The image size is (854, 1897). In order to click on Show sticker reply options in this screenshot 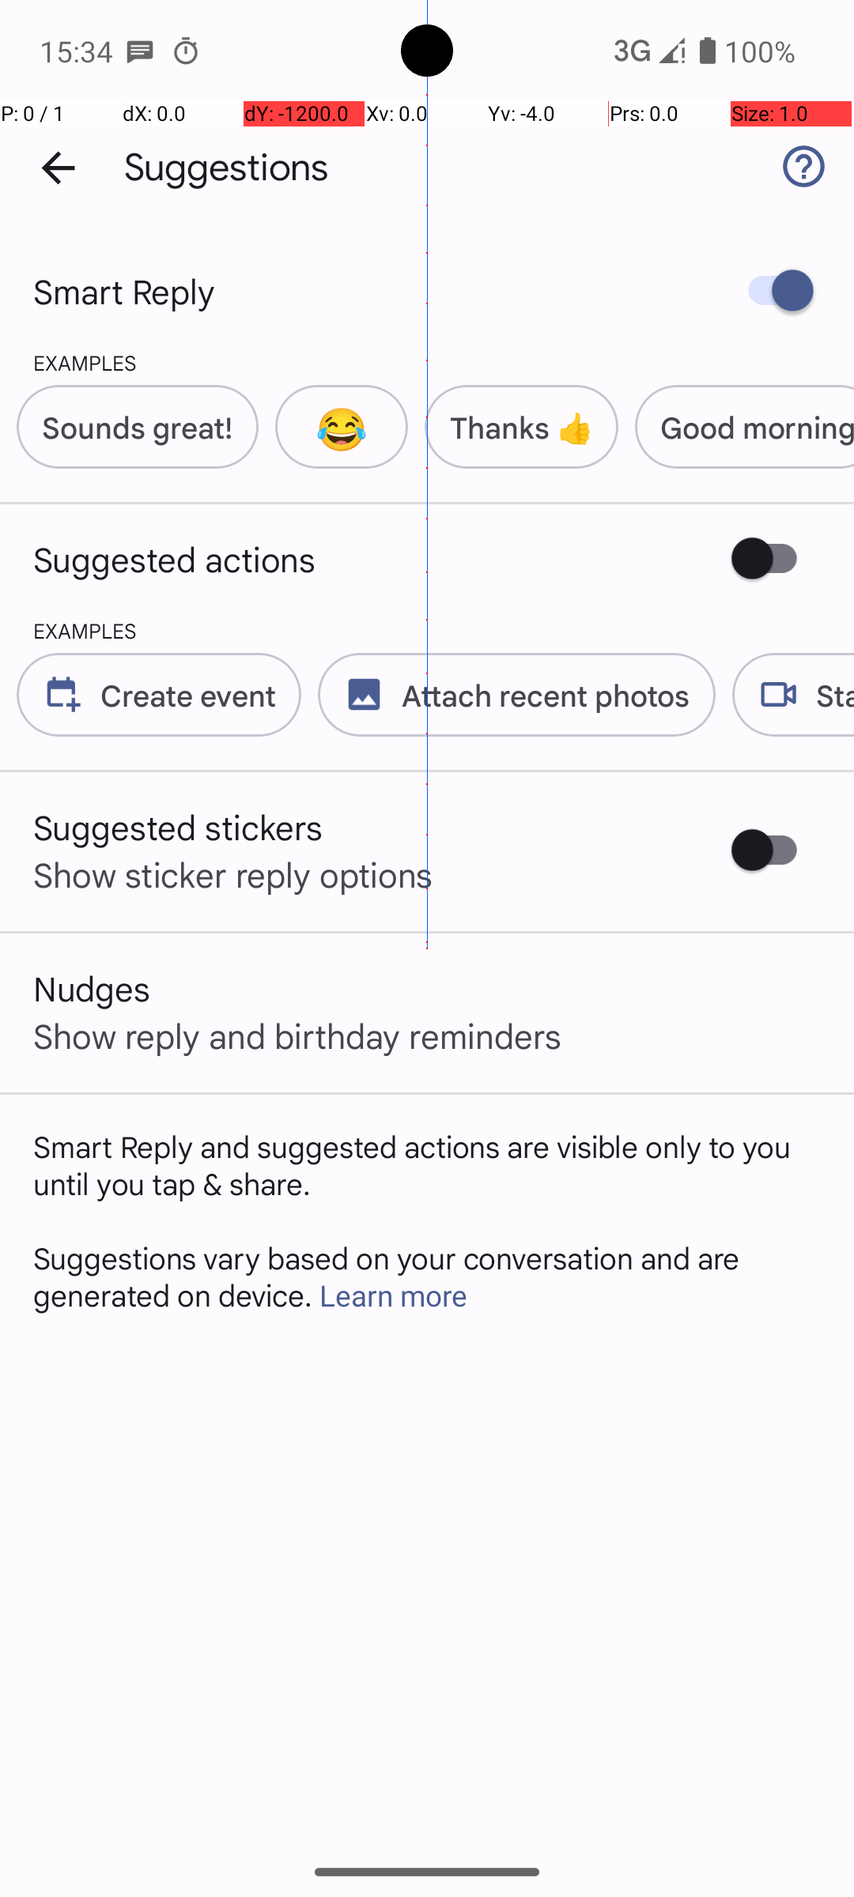, I will do `click(233, 874)`.